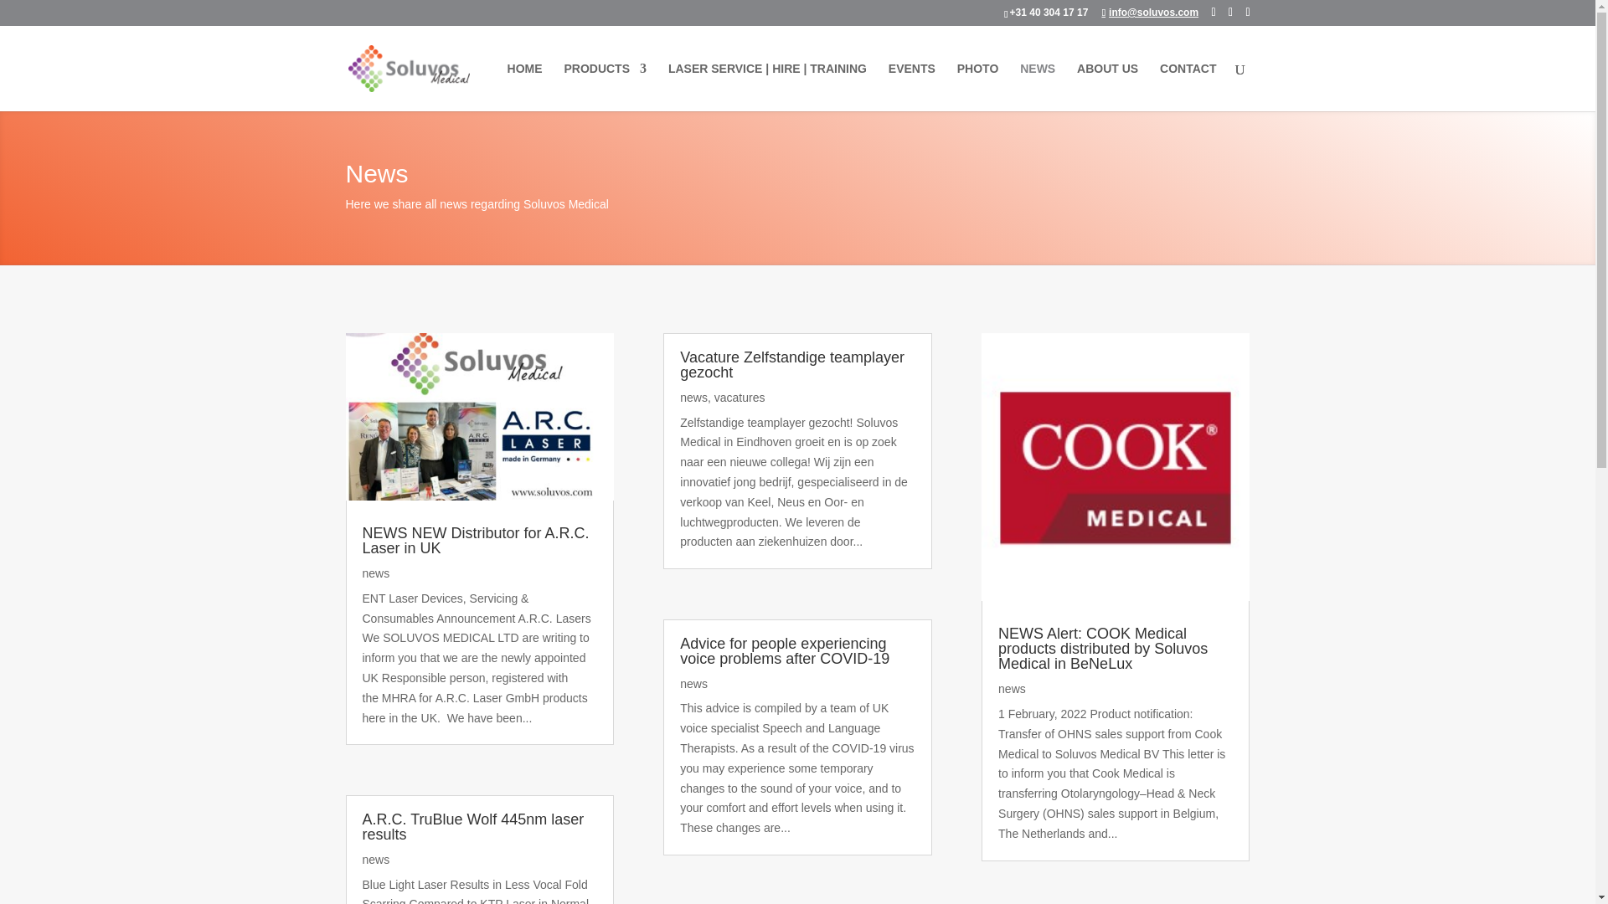  Describe the element at coordinates (605, 86) in the screenshot. I see `PRODUCTS` at that location.